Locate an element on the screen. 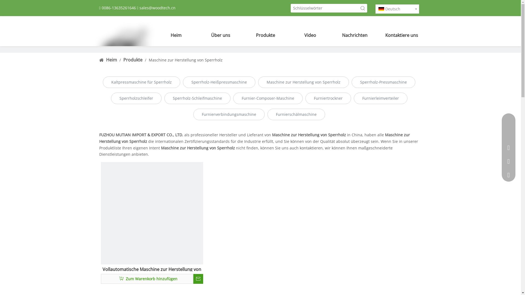  Sperrholz-Schleifmaschine is located at coordinates (197, 98).